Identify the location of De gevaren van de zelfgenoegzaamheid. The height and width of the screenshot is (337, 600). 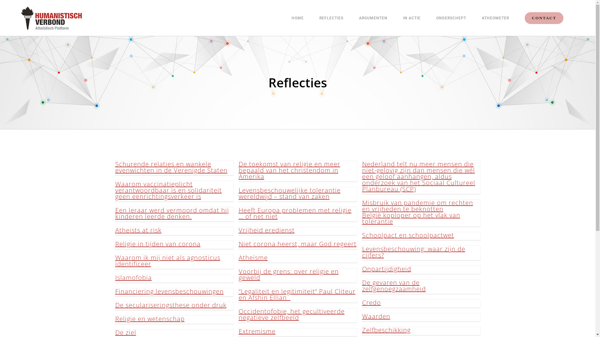
(394, 286).